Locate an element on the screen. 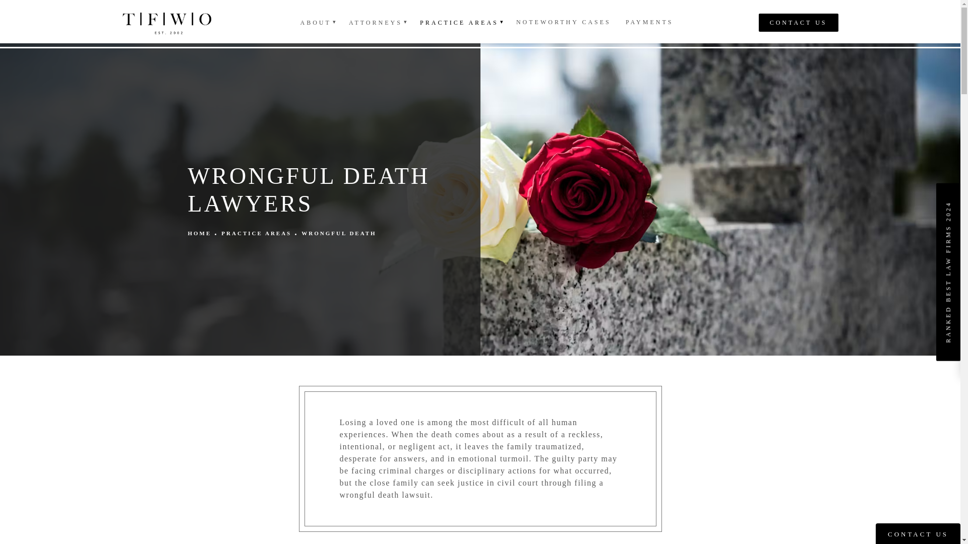 This screenshot has height=544, width=968. ABOUT is located at coordinates (317, 22).